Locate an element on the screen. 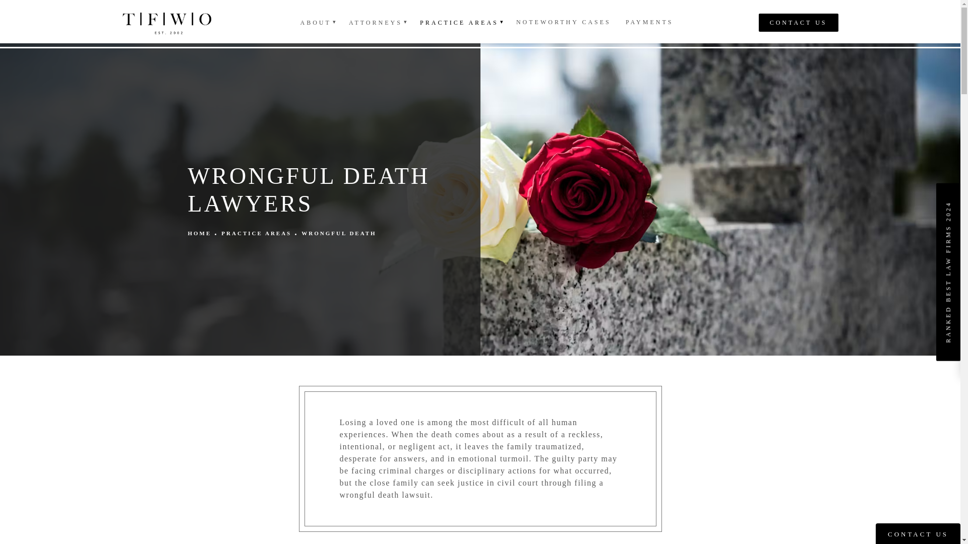 This screenshot has height=544, width=968. ABOUT is located at coordinates (317, 22).